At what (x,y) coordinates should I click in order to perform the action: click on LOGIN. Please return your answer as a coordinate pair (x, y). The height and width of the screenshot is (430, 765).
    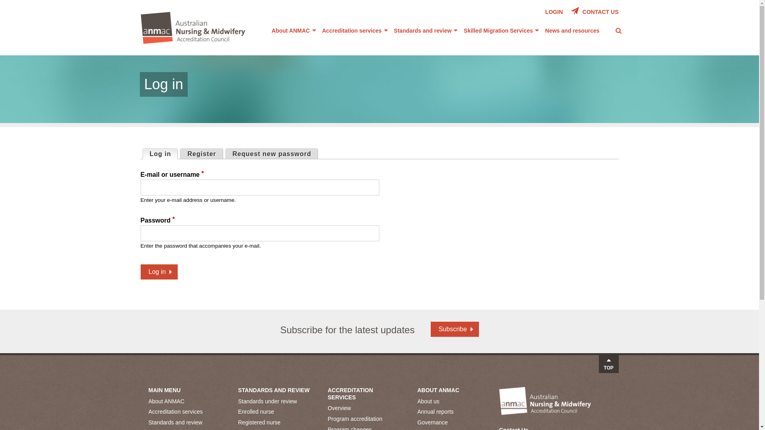
    Looking at the image, I should click on (554, 12).